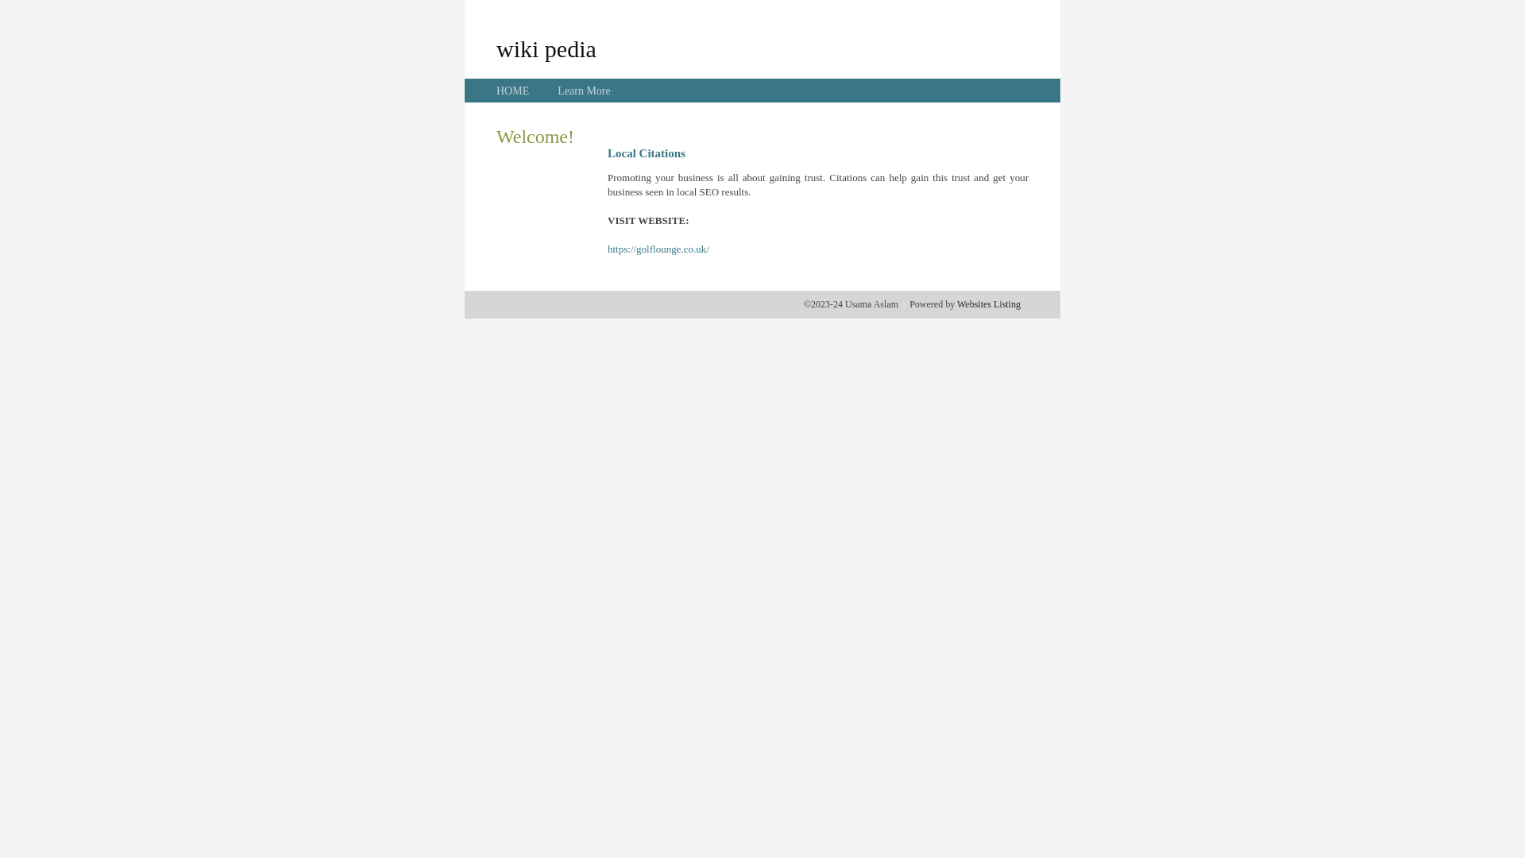 This screenshot has height=858, width=1525. Describe the element at coordinates (584, 91) in the screenshot. I see `Learn More` at that location.